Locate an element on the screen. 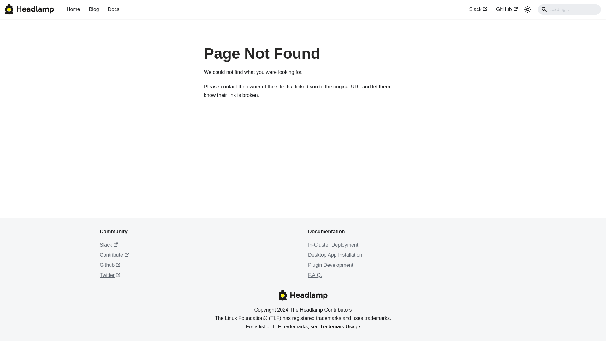 The width and height of the screenshot is (606, 341). Slack is located at coordinates (109, 245).